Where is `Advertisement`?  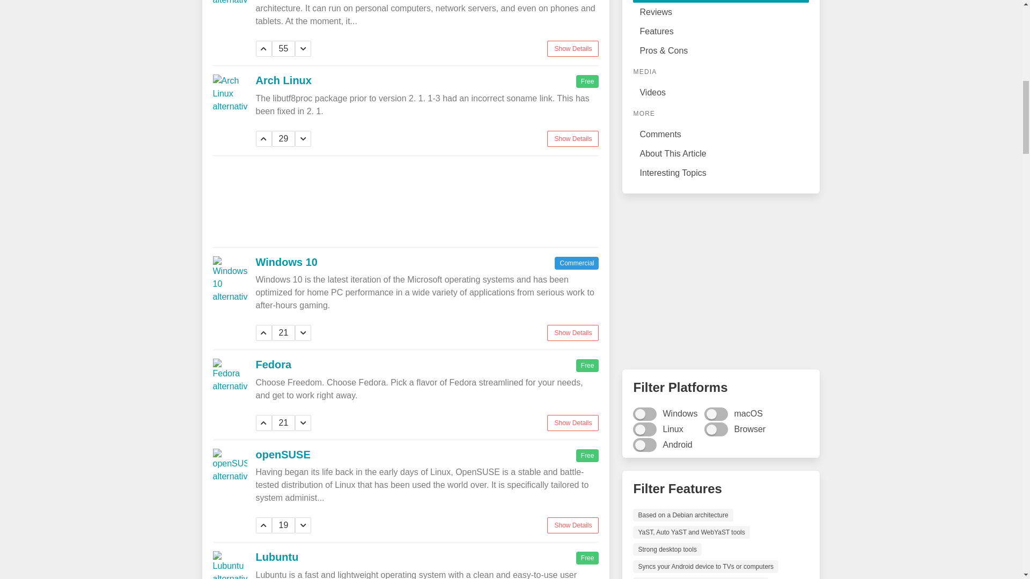
Advertisement is located at coordinates (721, 281).